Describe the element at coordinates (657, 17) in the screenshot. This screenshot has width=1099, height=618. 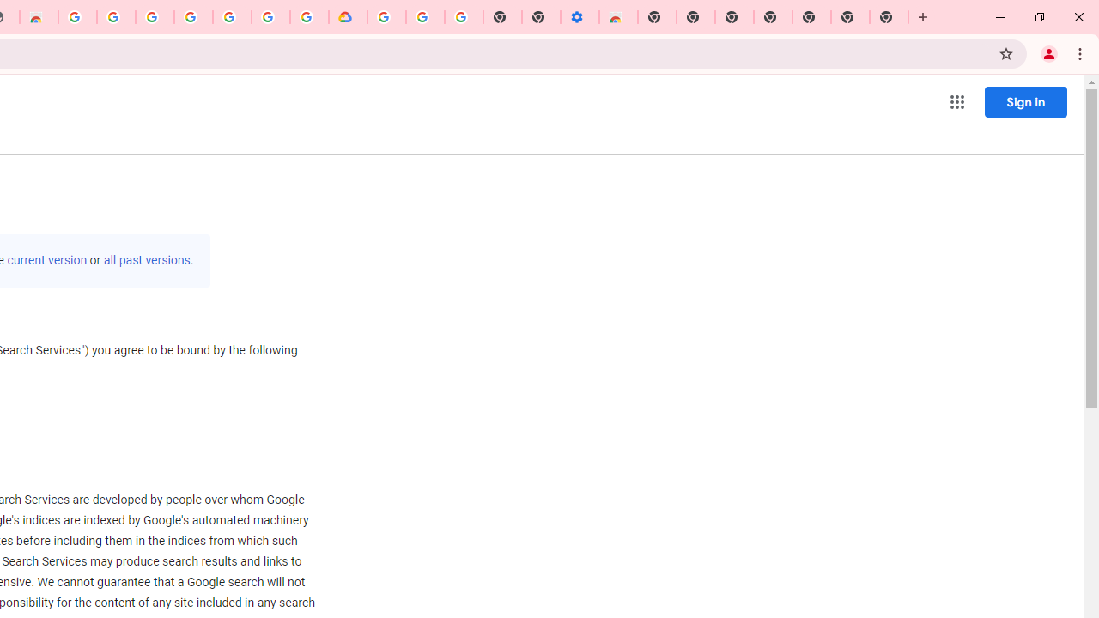
I see `New Tab` at that location.